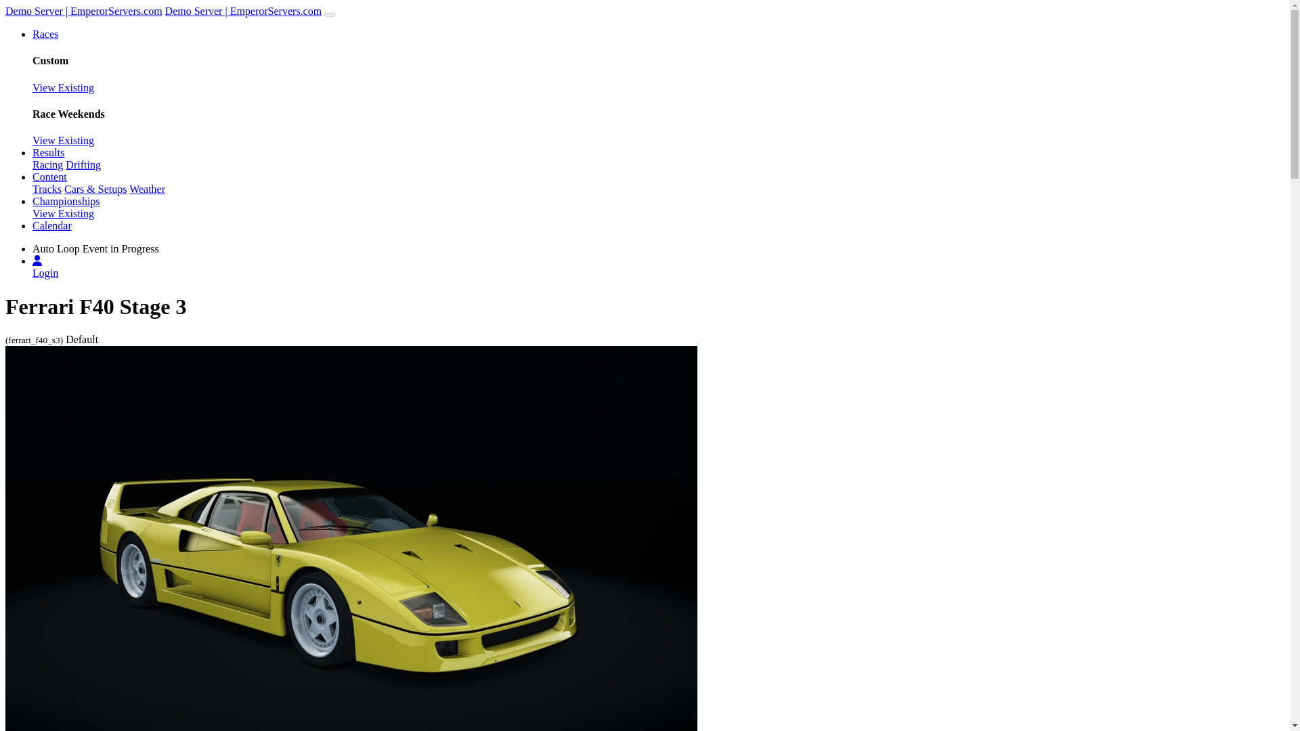 The height and width of the screenshot is (731, 1300). Describe the element at coordinates (45, 273) in the screenshot. I see `Login` at that location.